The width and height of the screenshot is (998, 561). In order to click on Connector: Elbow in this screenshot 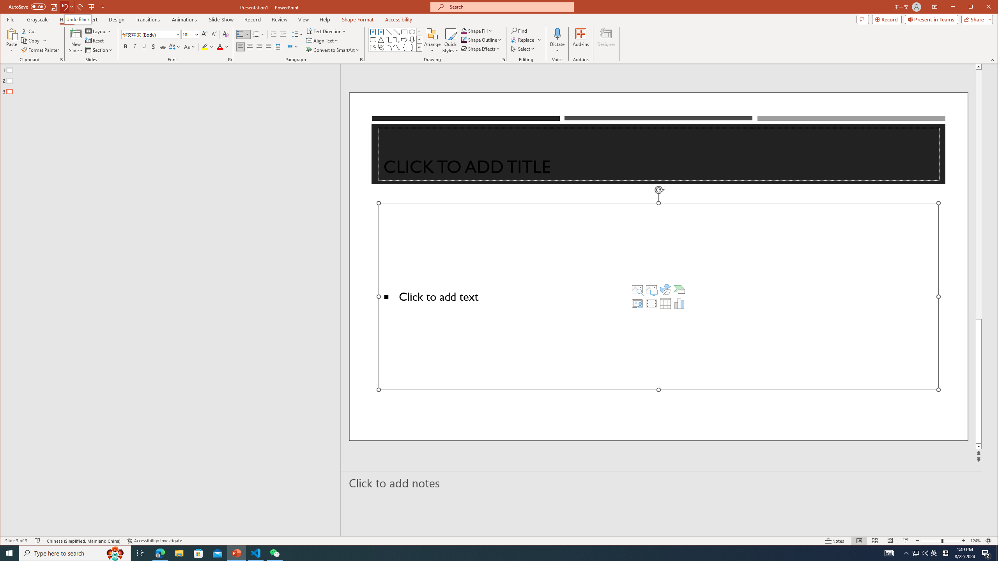, I will do `click(389, 40)`.